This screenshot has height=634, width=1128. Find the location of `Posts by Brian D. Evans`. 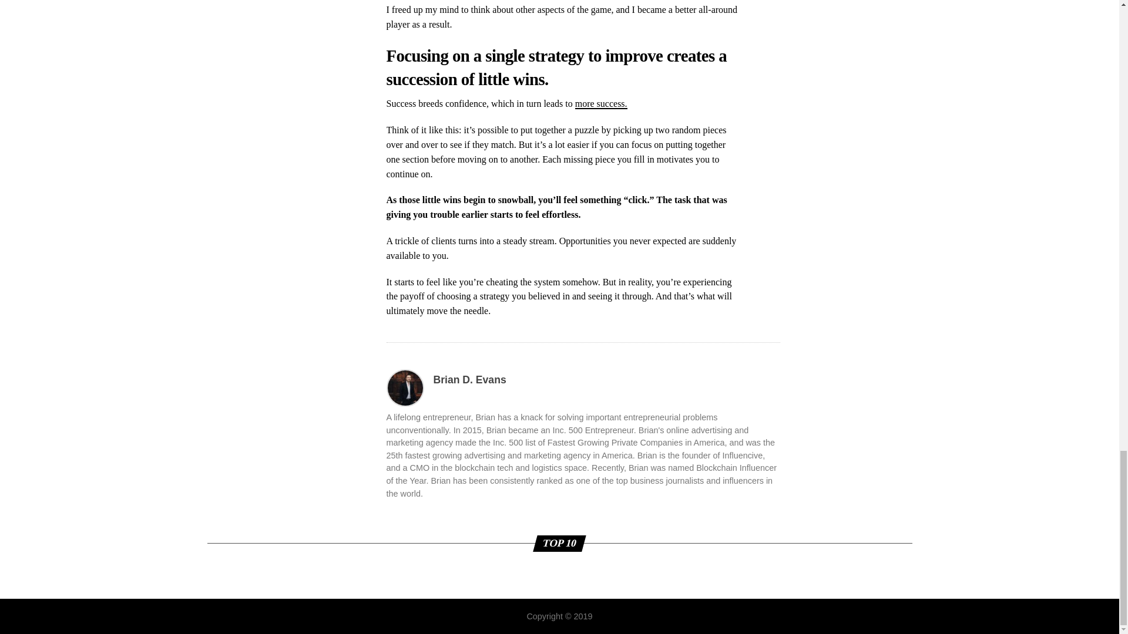

Posts by Brian D. Evans is located at coordinates (470, 379).